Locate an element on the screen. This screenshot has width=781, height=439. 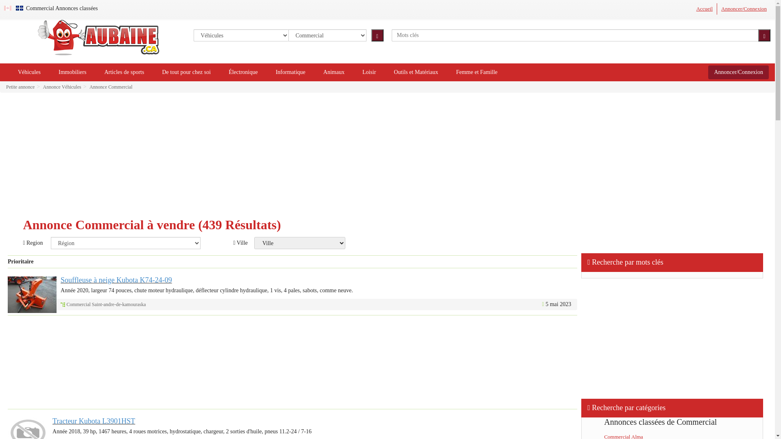
Femme et Famille is located at coordinates (477, 72).